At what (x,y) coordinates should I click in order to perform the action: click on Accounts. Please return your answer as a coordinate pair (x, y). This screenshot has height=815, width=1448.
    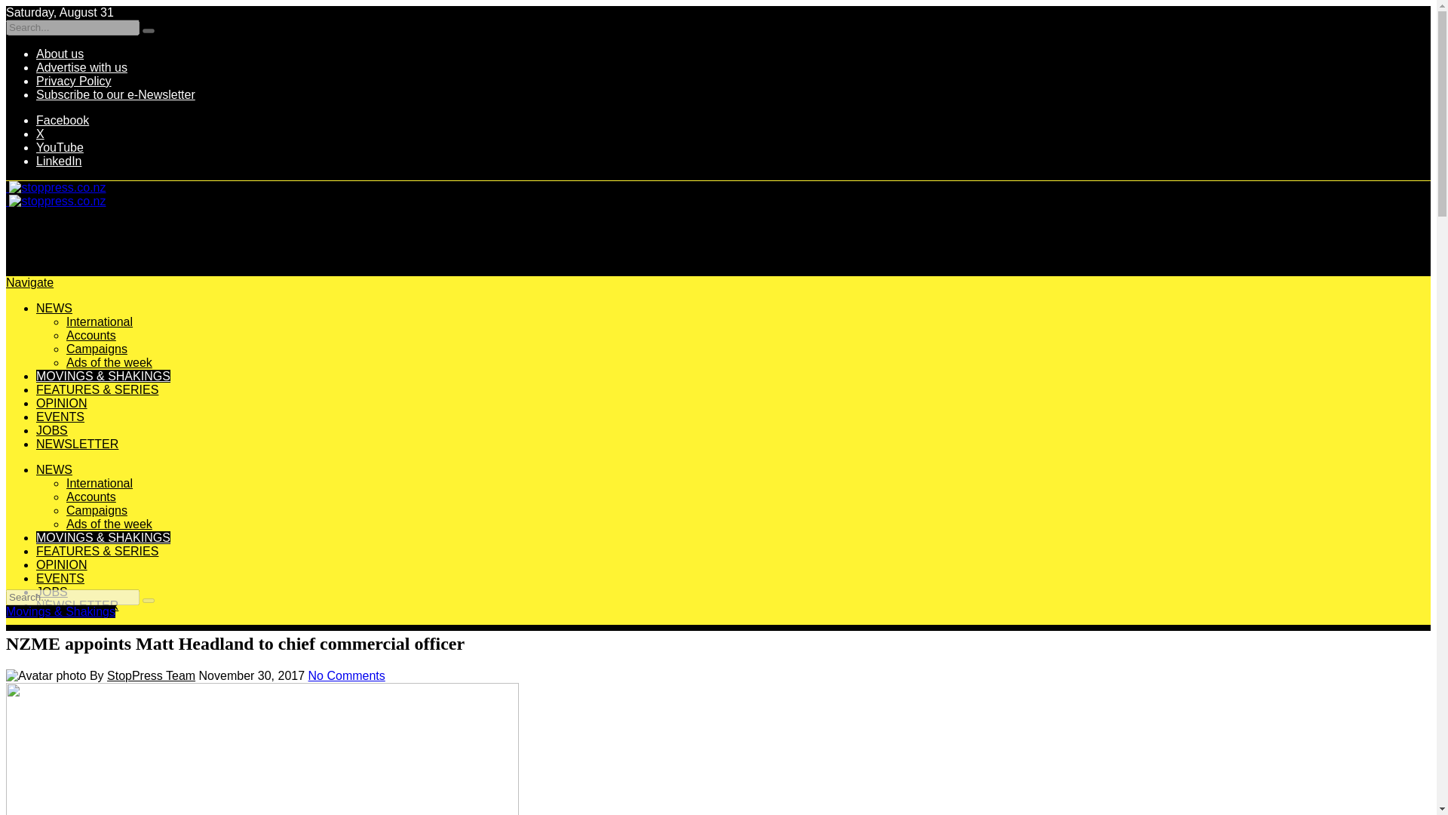
    Looking at the image, I should click on (90, 497).